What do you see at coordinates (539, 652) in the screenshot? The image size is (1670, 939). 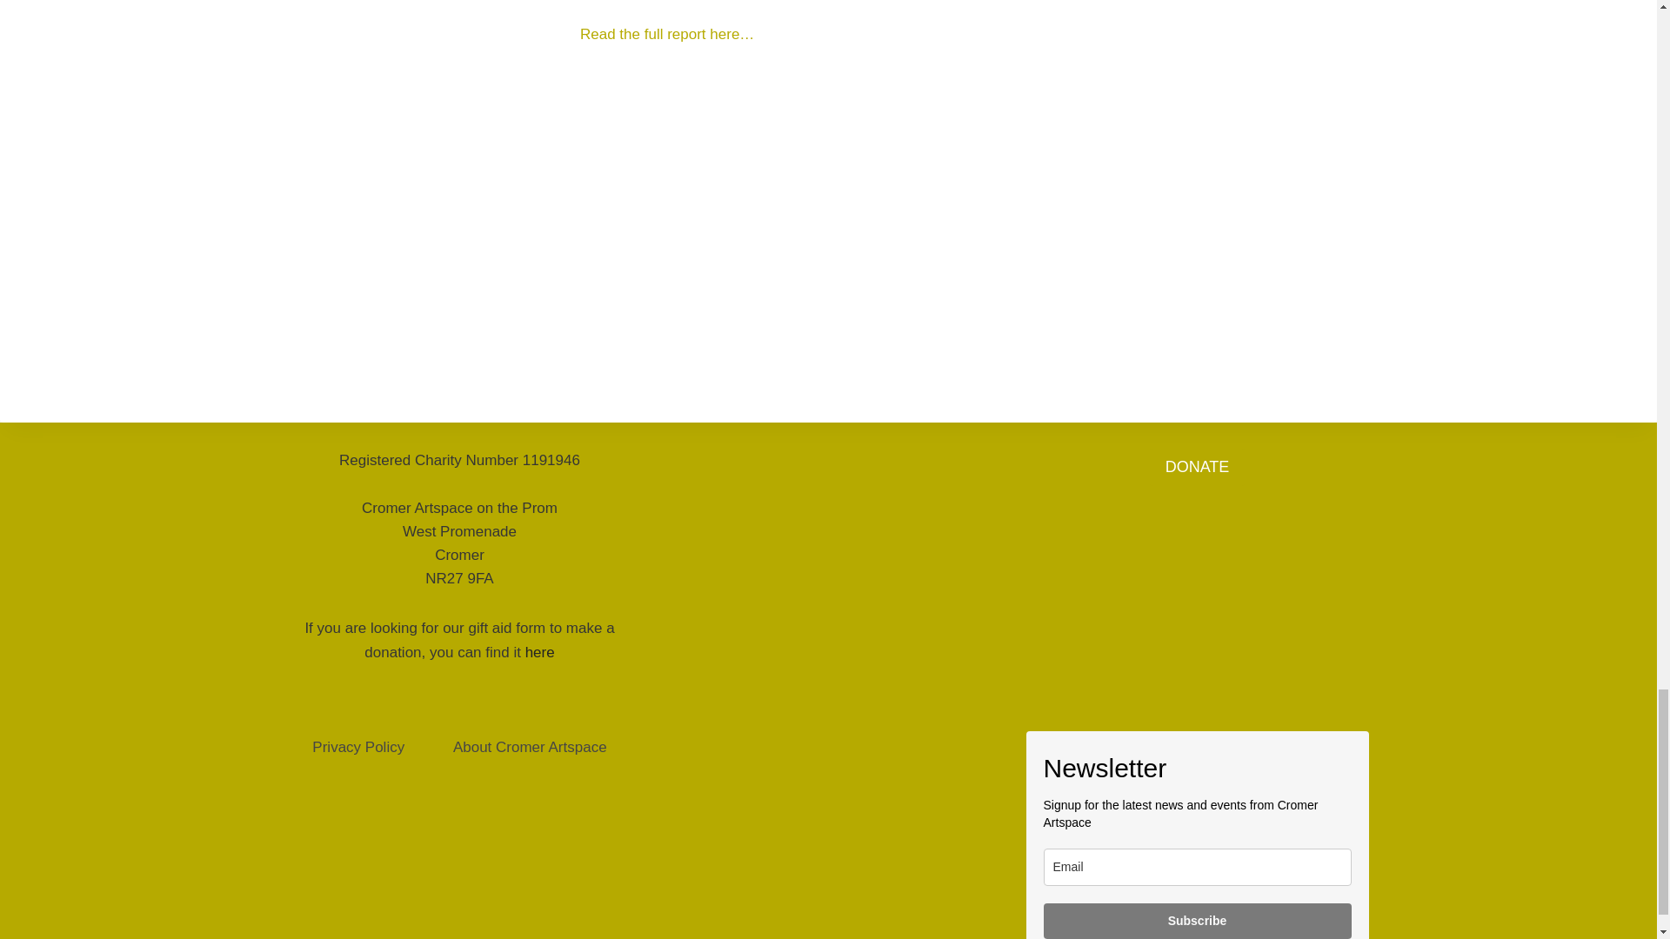 I see `here` at bounding box center [539, 652].